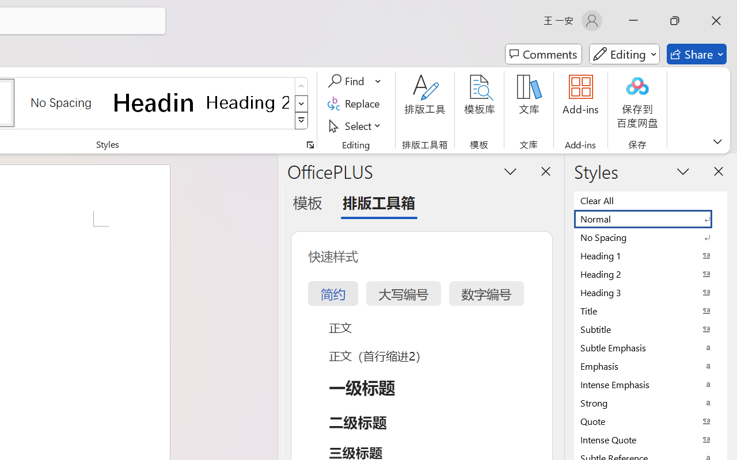  Describe the element at coordinates (651, 347) in the screenshot. I see `Subtle Emphasis` at that location.